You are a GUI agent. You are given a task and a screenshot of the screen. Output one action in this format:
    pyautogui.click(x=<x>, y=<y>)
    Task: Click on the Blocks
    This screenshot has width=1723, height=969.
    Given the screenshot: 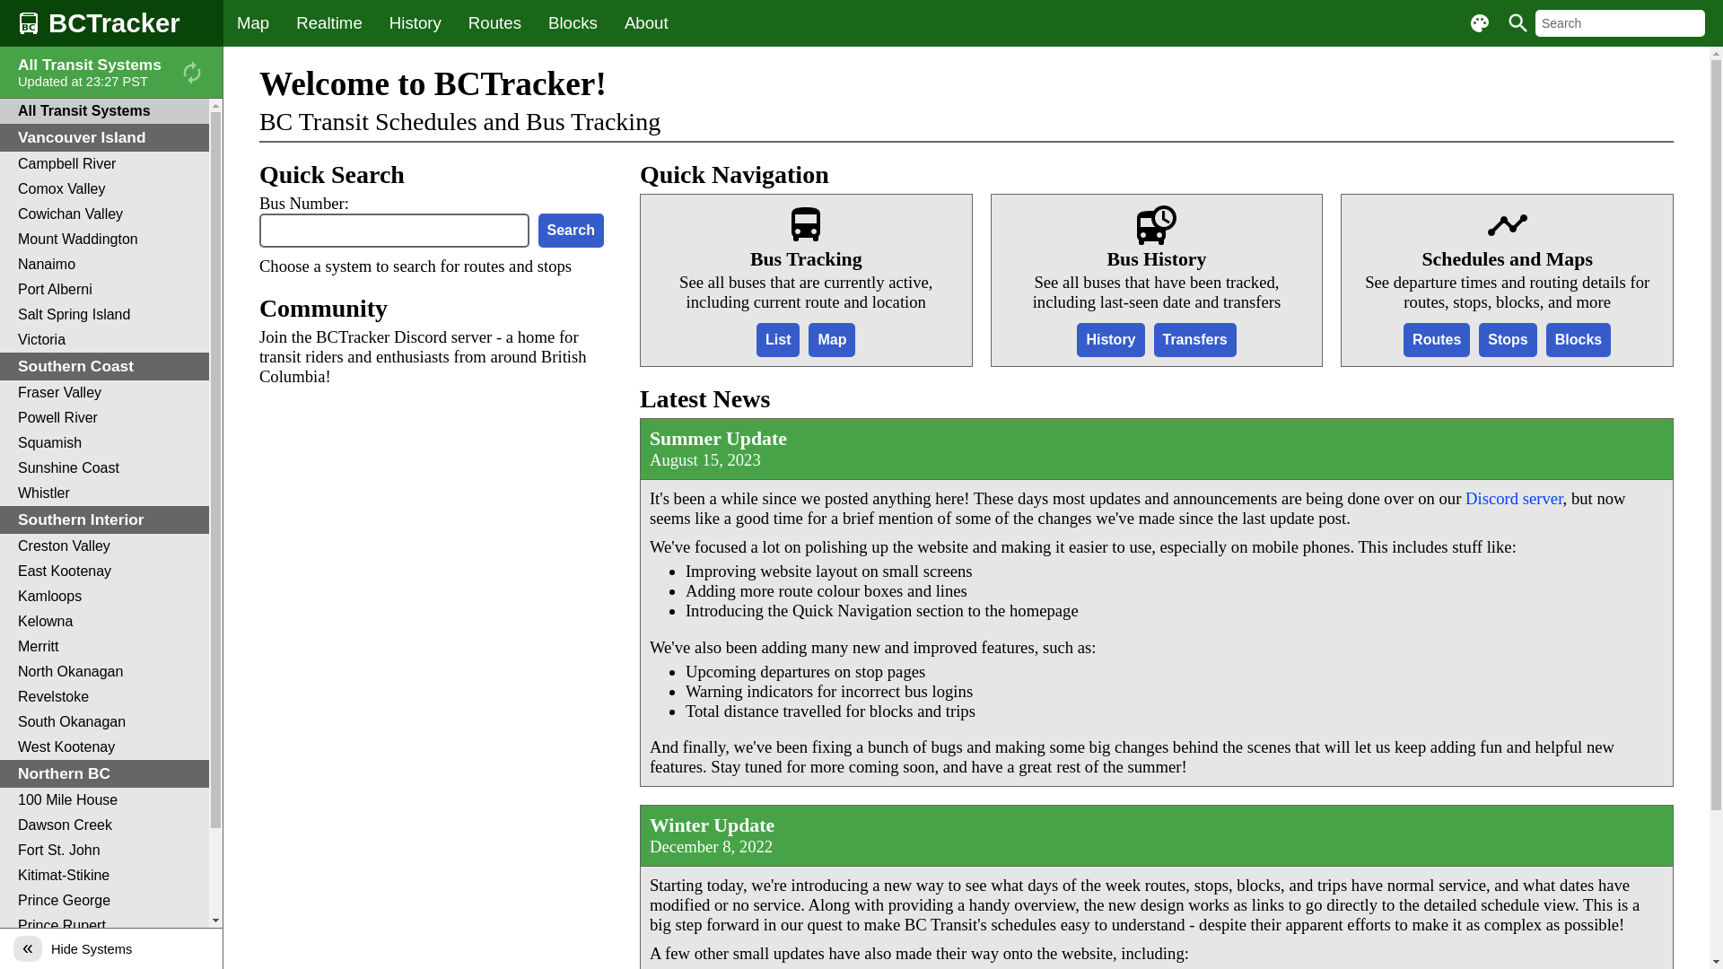 What is the action you would take?
    pyautogui.click(x=1579, y=340)
    